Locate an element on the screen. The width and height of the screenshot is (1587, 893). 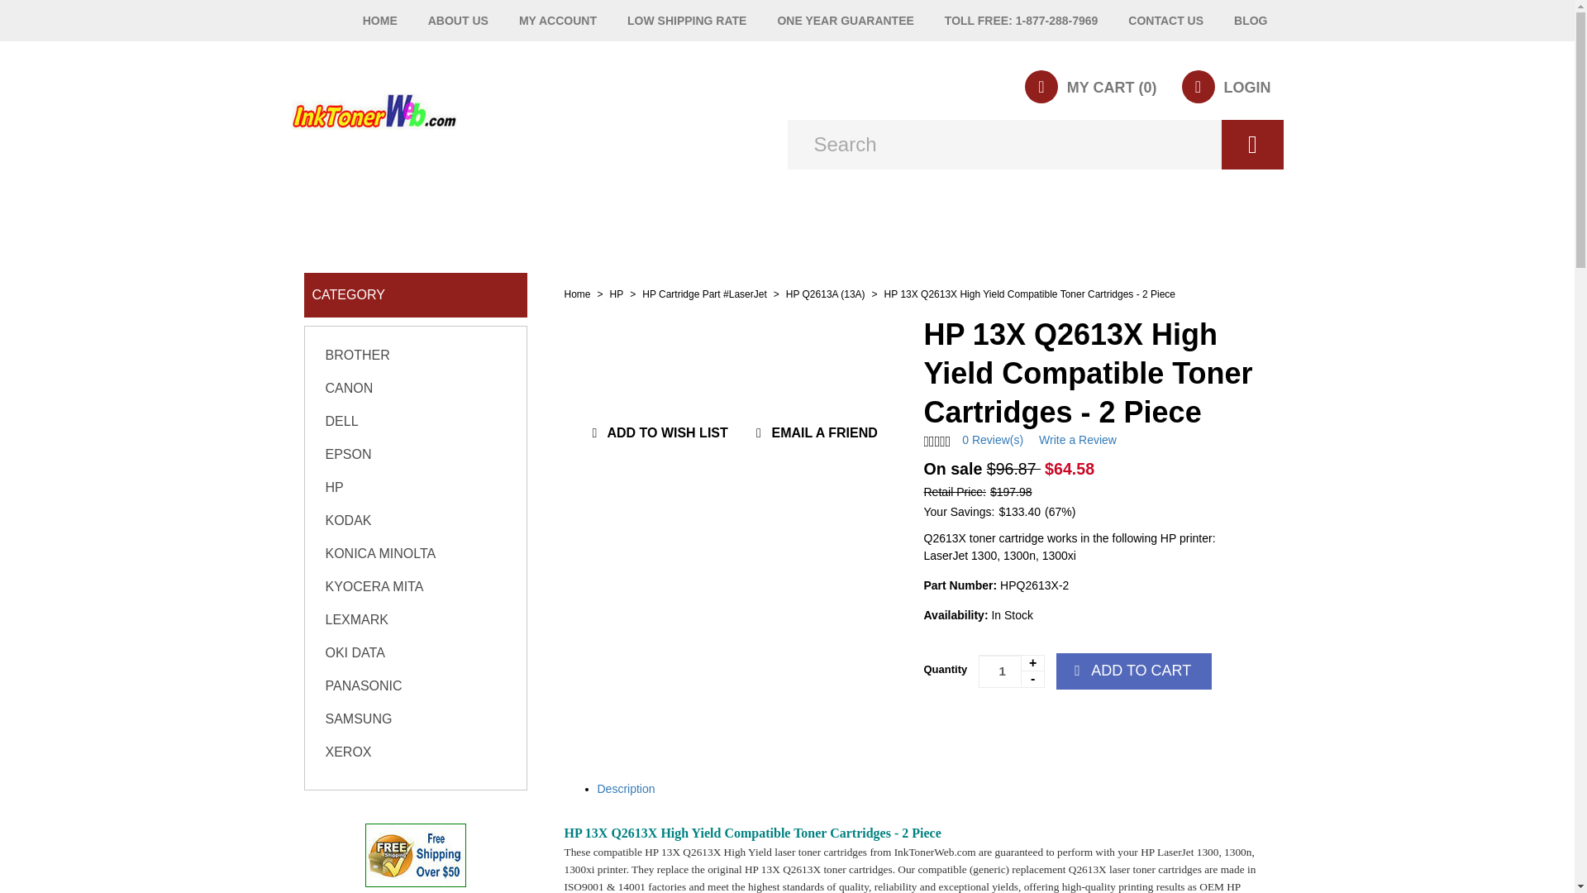
HP is located at coordinates (617, 294).